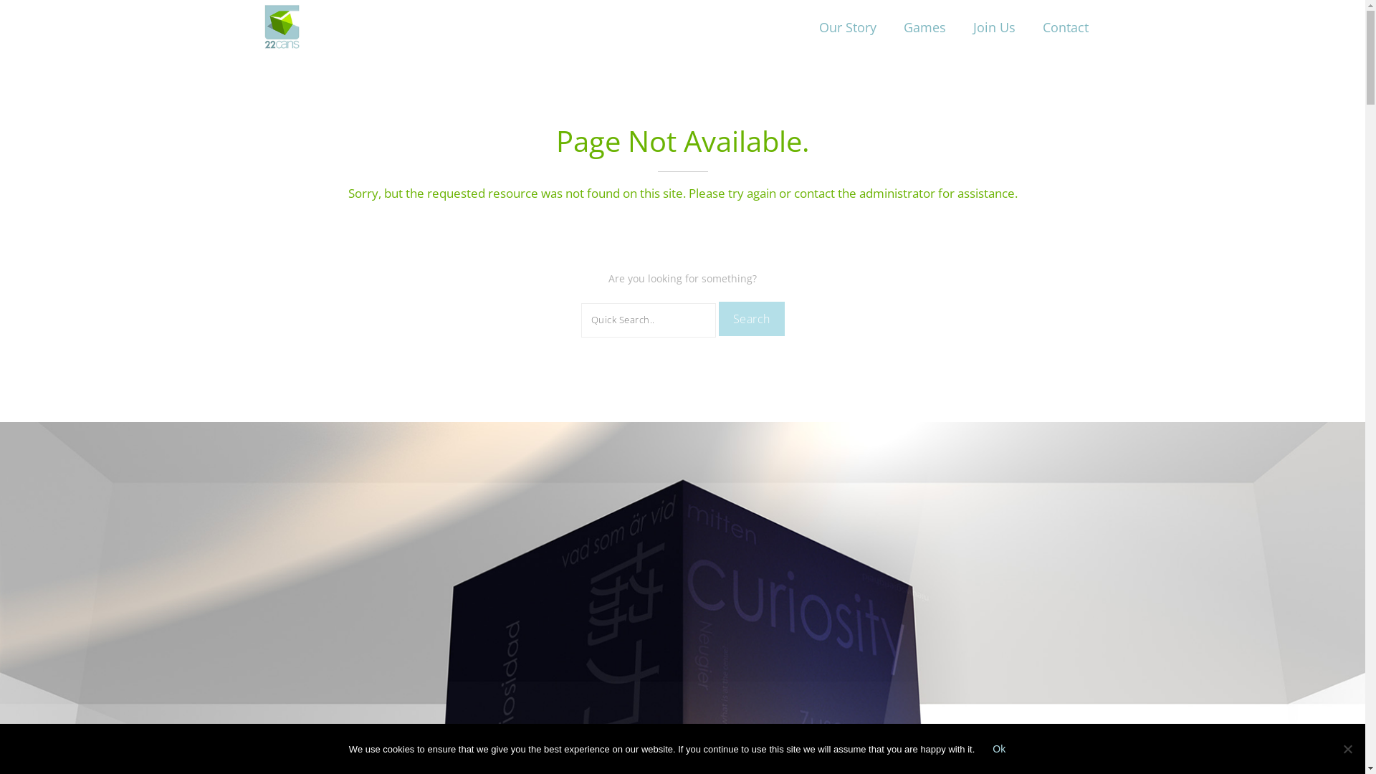  Describe the element at coordinates (1347, 749) in the screenshot. I see `No` at that location.